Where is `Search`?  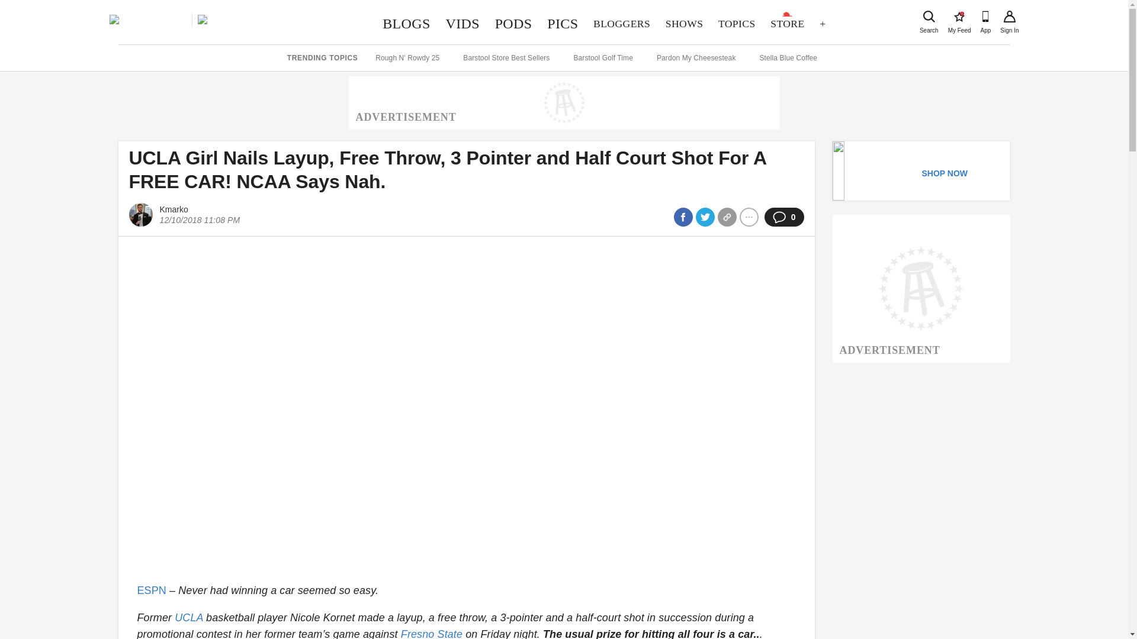 Search is located at coordinates (929, 17).